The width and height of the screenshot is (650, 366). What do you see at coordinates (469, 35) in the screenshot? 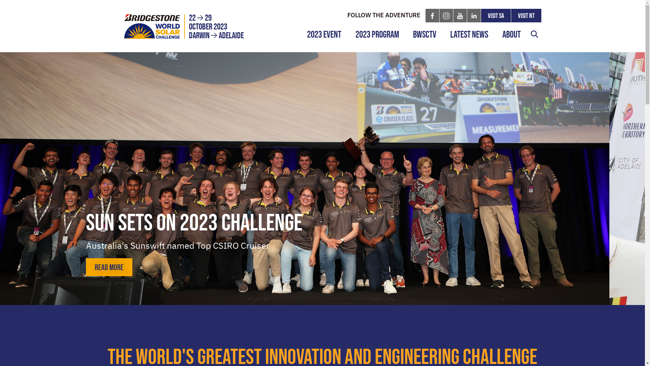
I see `Latest News` at bounding box center [469, 35].